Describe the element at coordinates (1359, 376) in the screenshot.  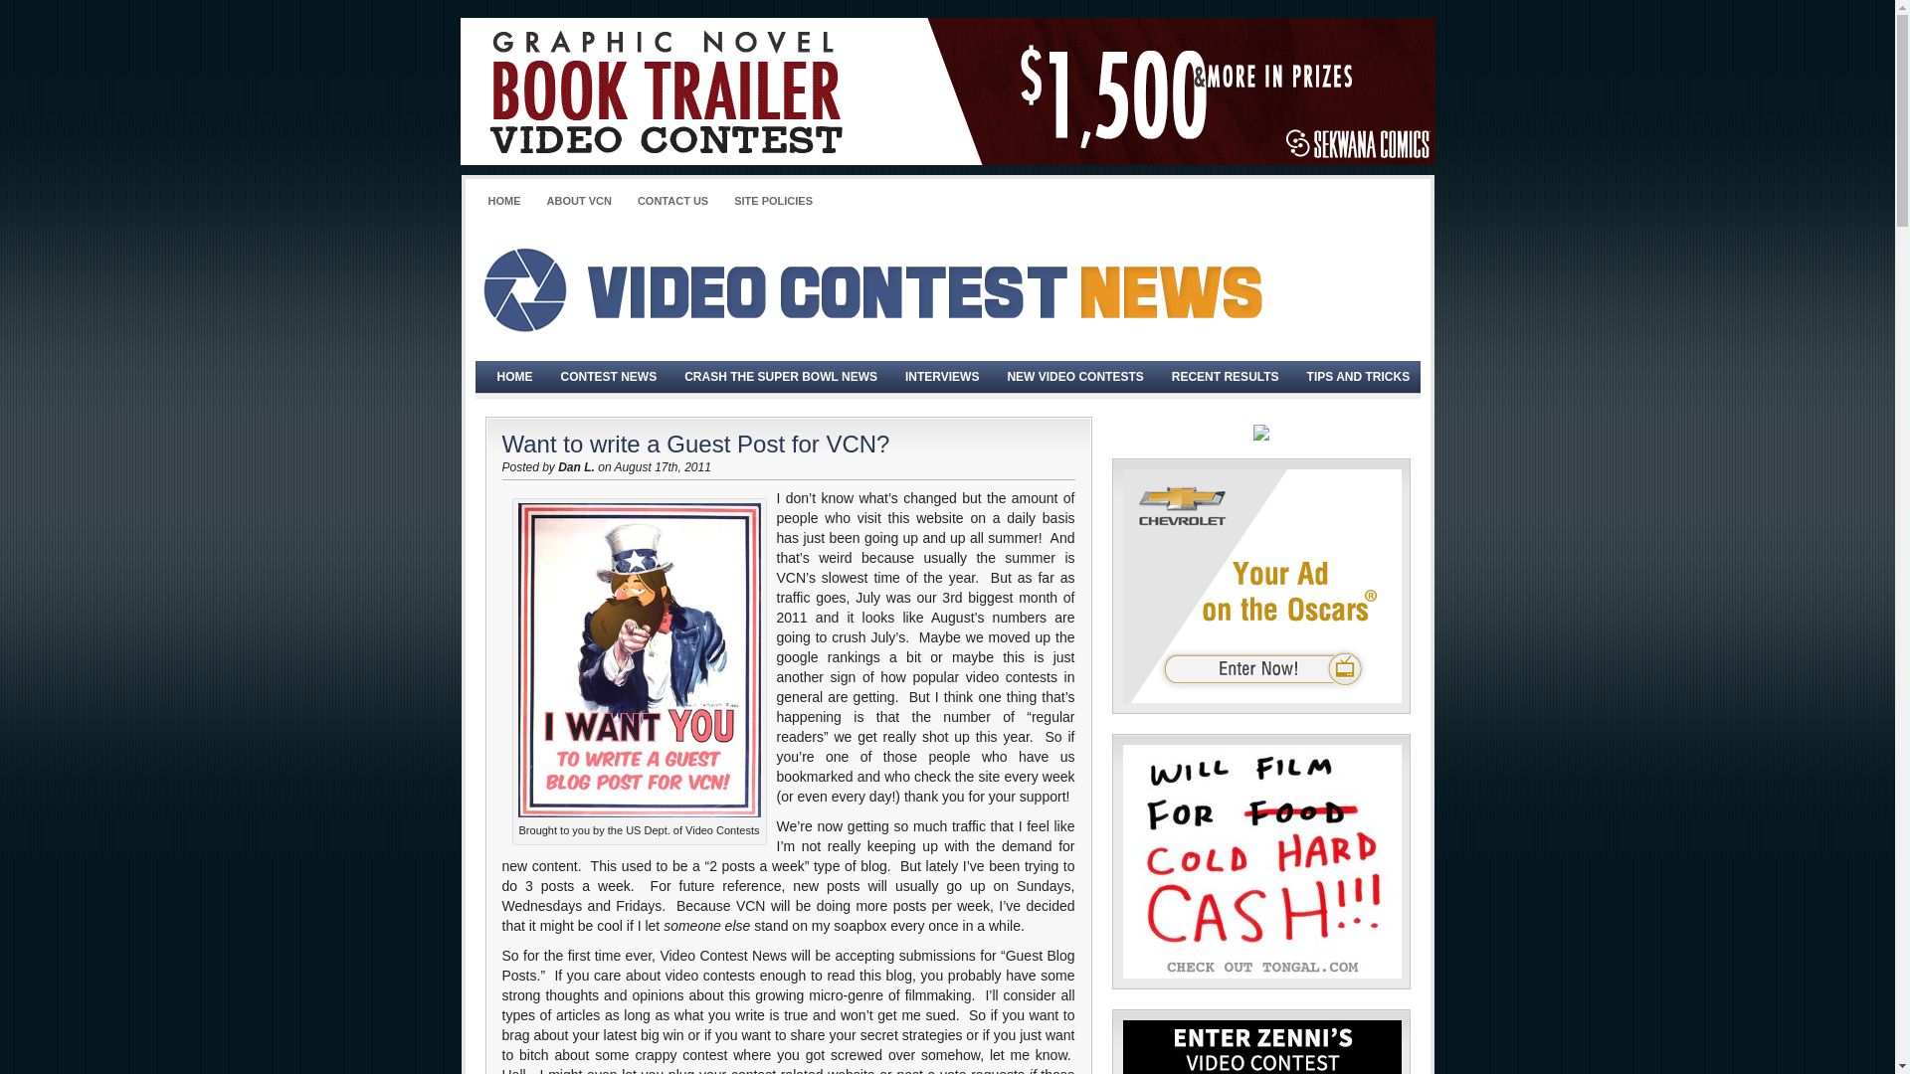
I see `TIPS AND TRICKS` at that location.